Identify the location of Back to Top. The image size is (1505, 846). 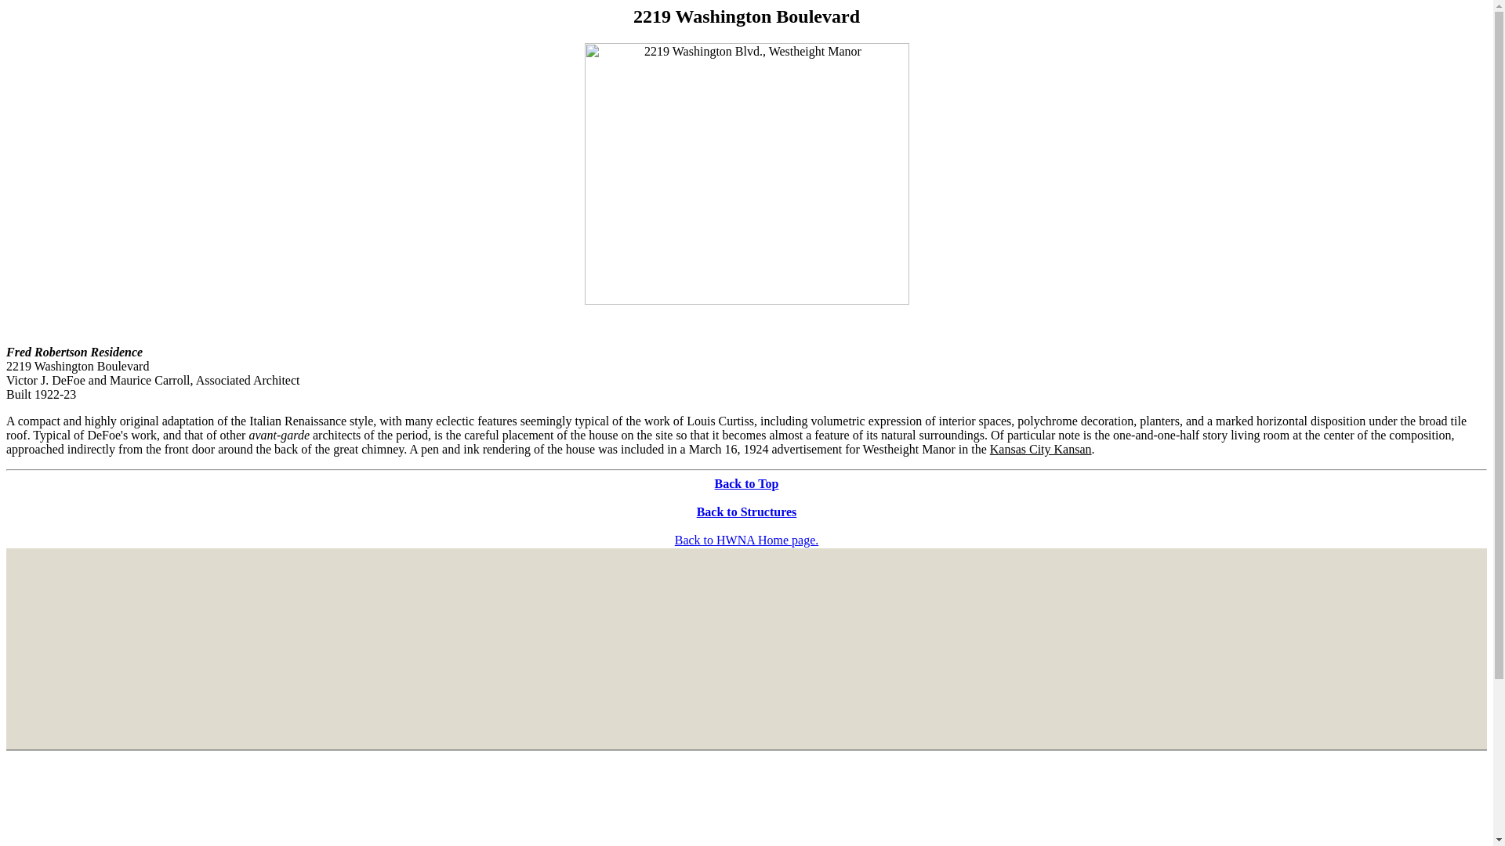
(747, 484).